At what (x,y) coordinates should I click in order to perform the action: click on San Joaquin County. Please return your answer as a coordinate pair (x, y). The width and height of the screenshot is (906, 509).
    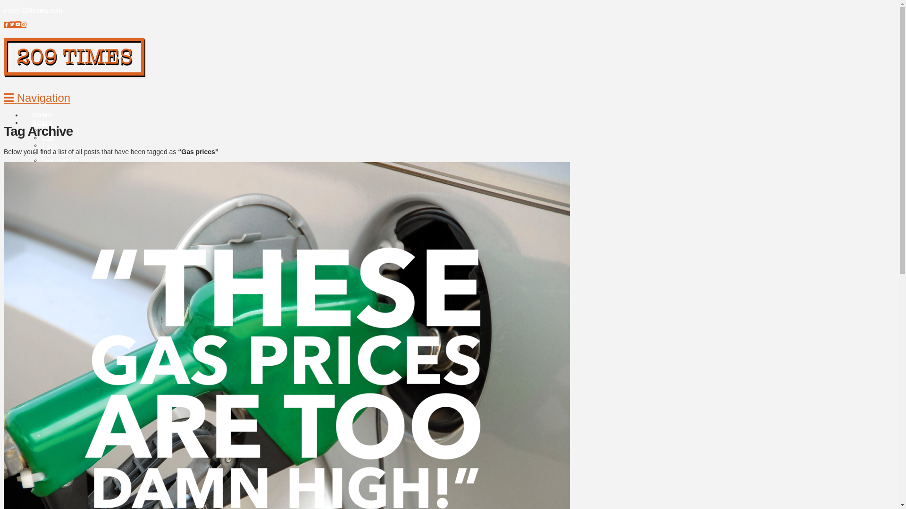
    Looking at the image, I should click on (71, 325).